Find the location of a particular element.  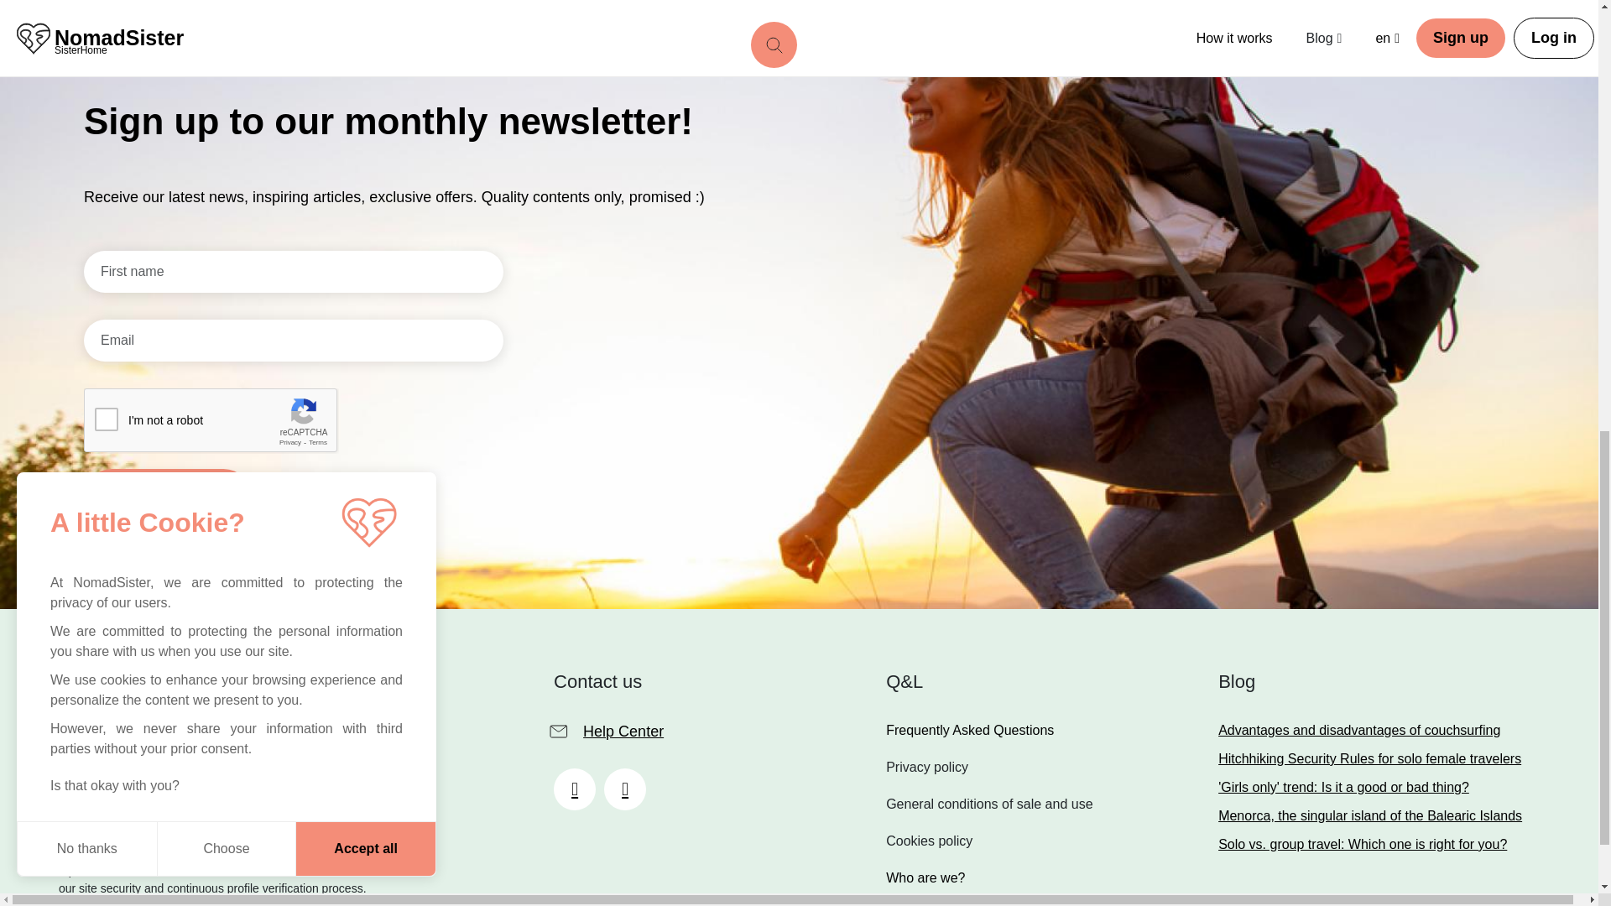

Frequently Asked Questions is located at coordinates (1369, 758).